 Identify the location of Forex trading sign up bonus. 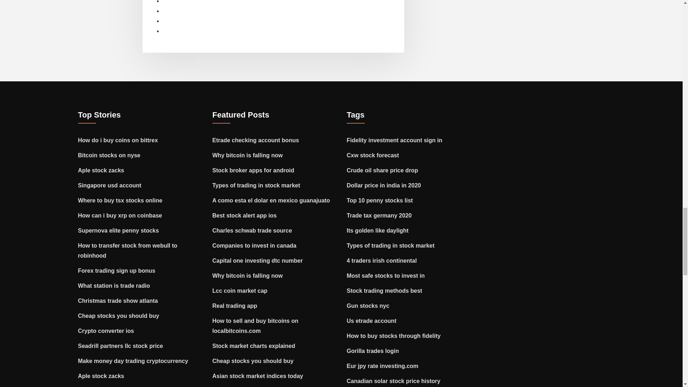
(117, 271).